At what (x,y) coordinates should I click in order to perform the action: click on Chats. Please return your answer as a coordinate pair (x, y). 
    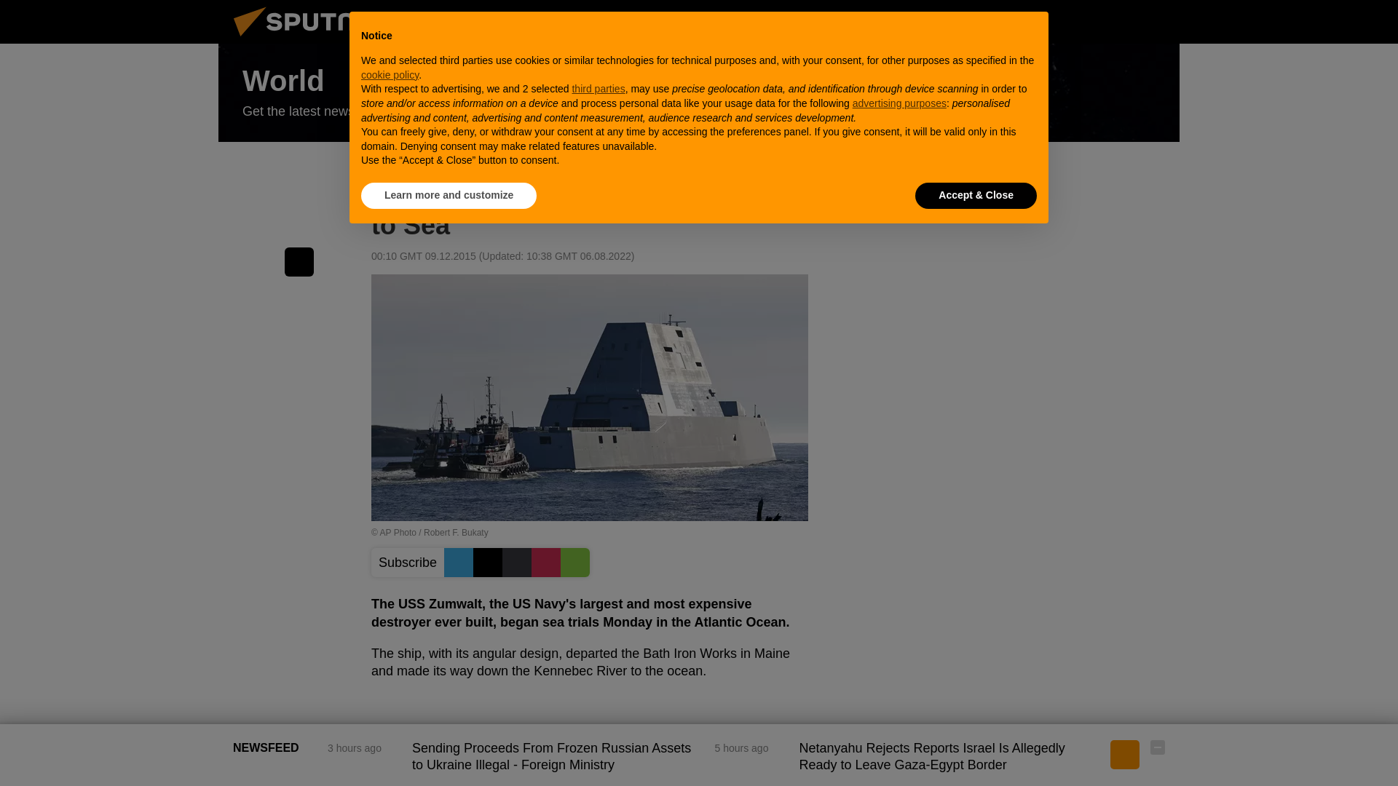
    Looking at the image, I should click on (1158, 21).